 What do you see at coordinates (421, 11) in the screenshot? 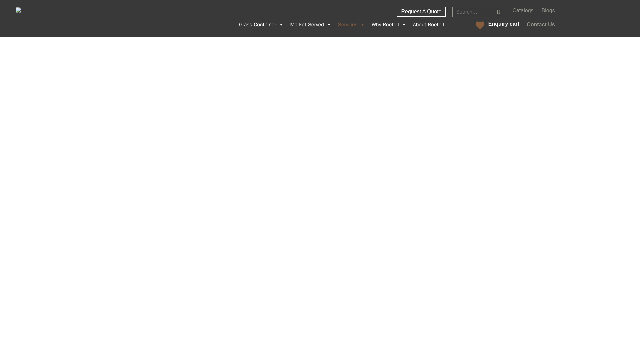
I see `Request A Quote` at bounding box center [421, 11].